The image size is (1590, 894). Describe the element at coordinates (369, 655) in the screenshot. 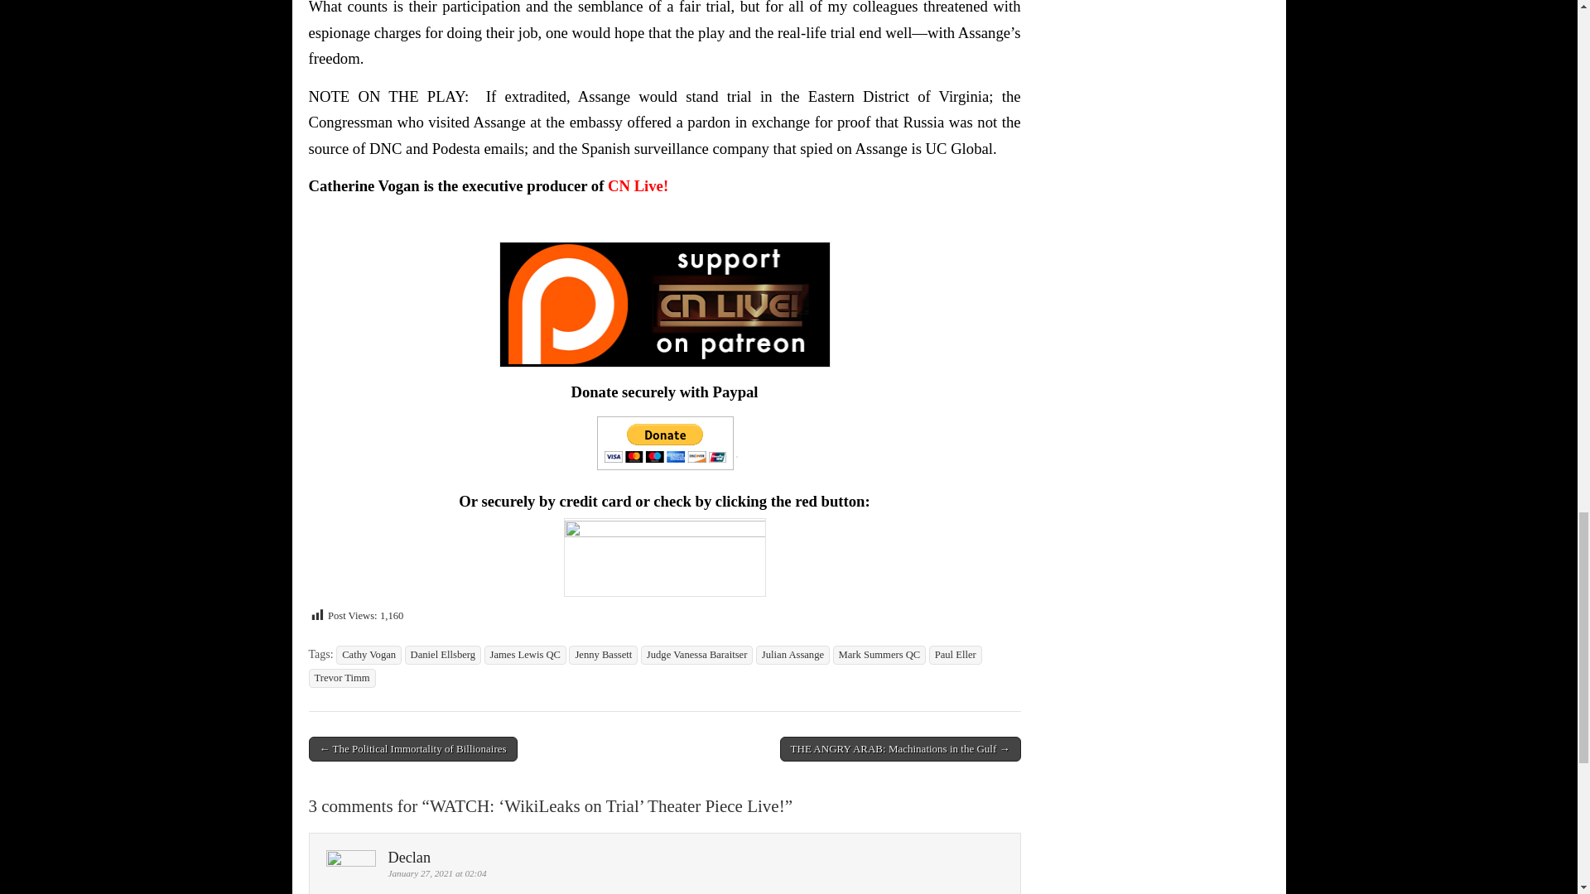

I see `Cathy Vogan` at that location.